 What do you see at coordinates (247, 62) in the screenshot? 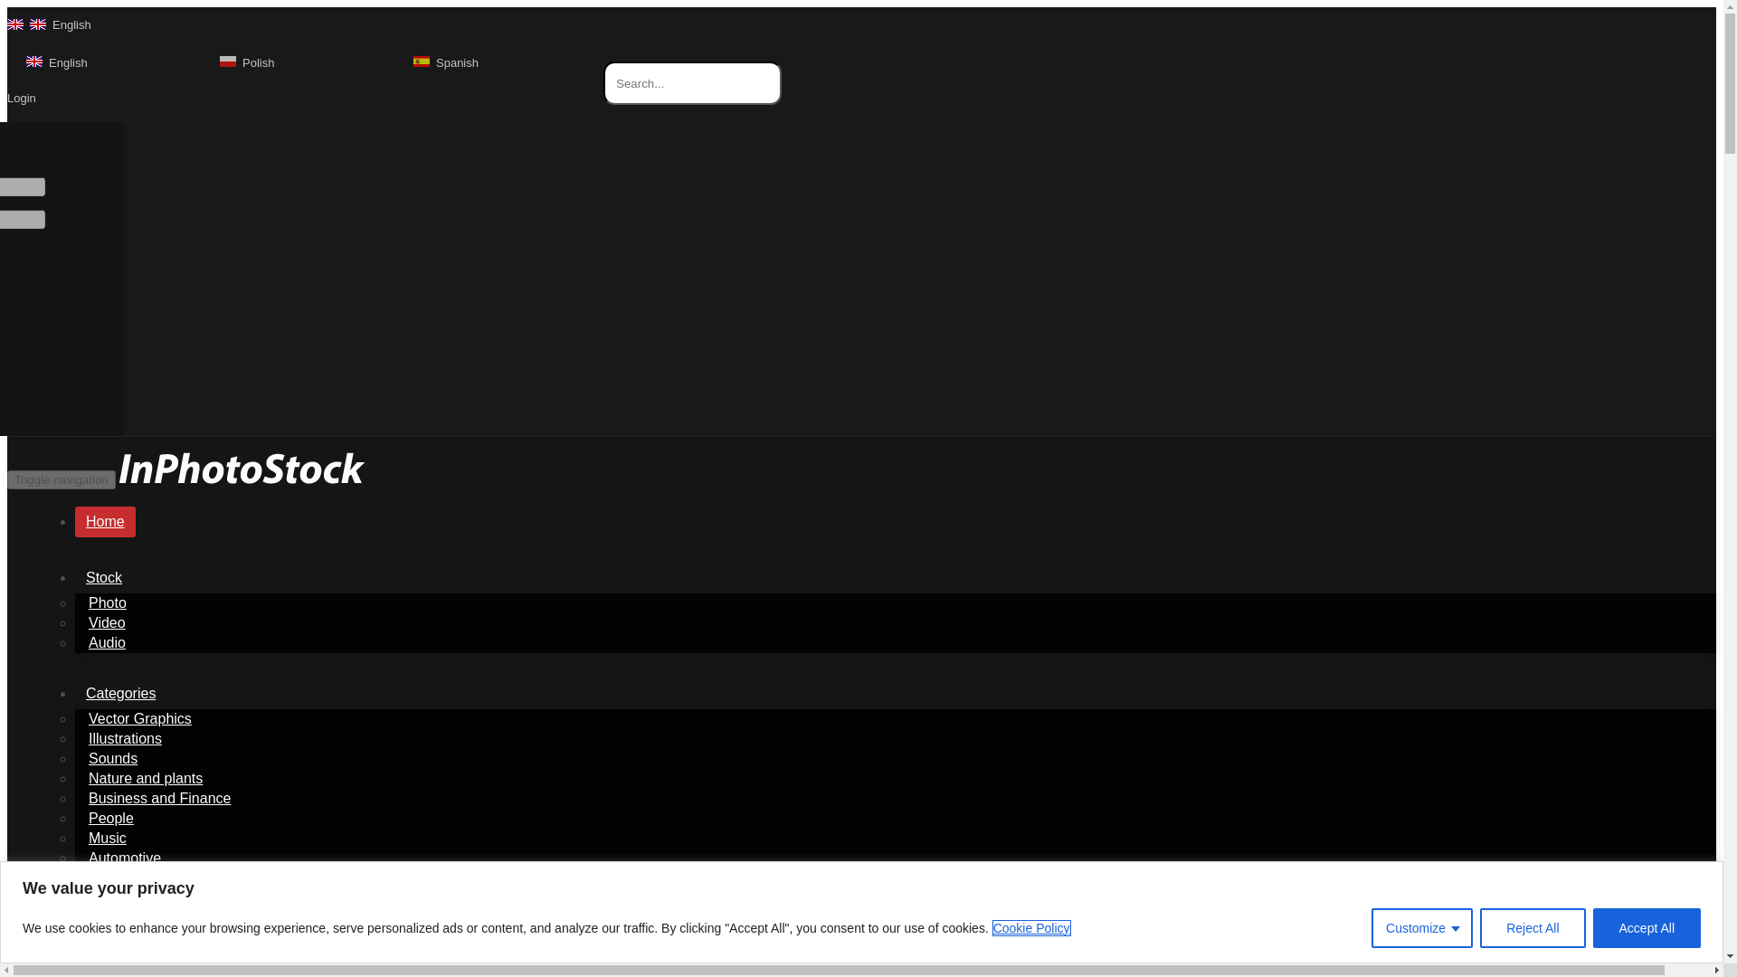
I see `Polish` at bounding box center [247, 62].